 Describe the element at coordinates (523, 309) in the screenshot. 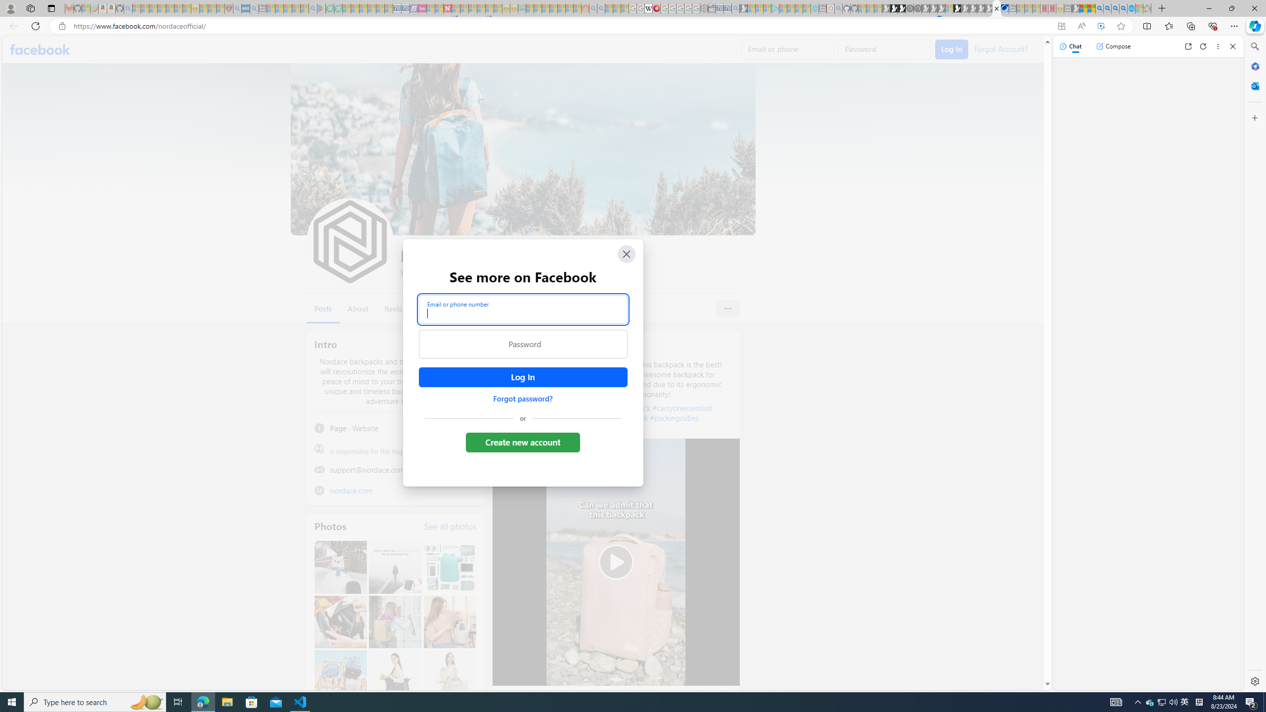

I see `Email or phone number` at that location.